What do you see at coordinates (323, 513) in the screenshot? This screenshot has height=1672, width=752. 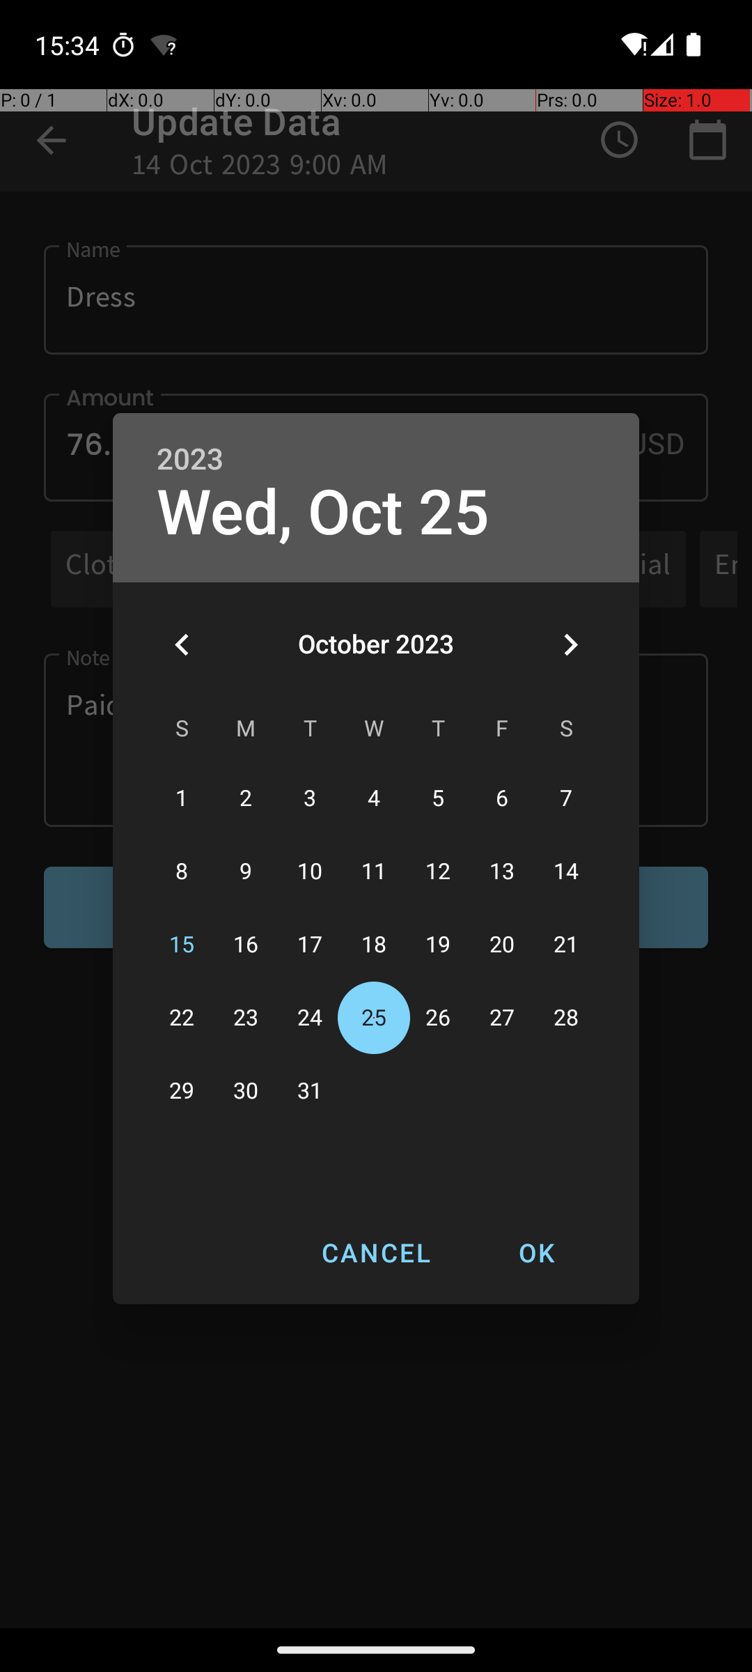 I see `Wed, Oct 25` at bounding box center [323, 513].